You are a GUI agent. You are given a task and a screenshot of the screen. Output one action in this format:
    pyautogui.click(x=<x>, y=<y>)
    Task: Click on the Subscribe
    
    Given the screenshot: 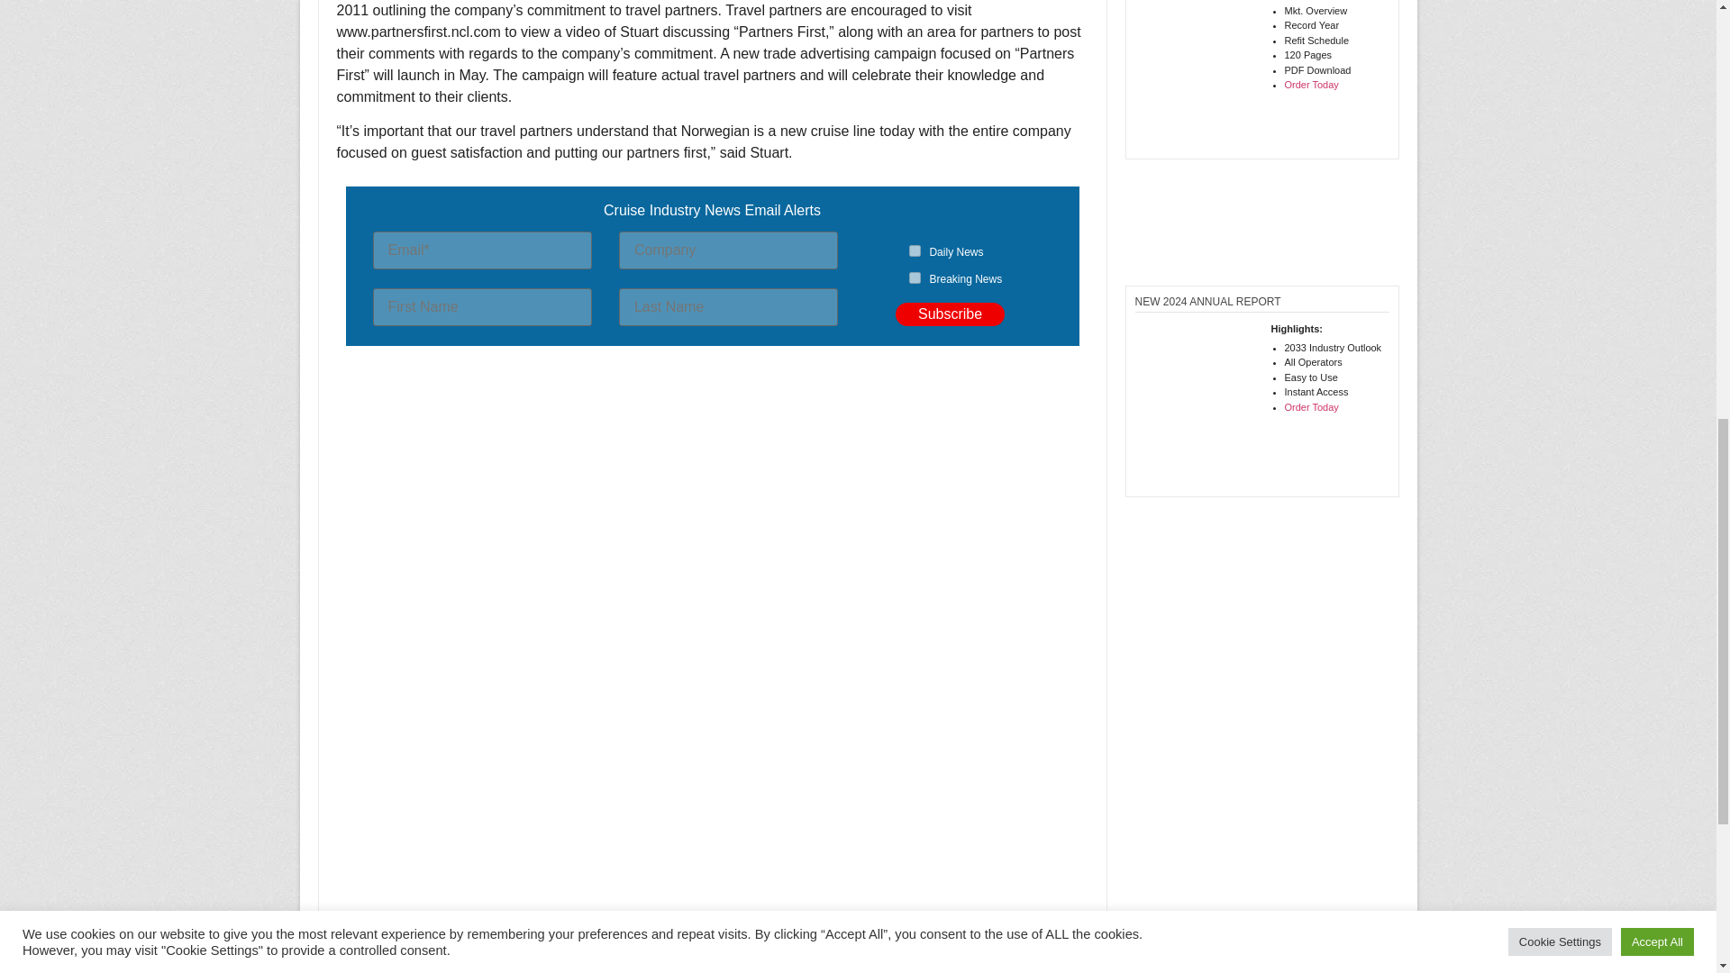 What is the action you would take?
    pyautogui.click(x=950, y=314)
    